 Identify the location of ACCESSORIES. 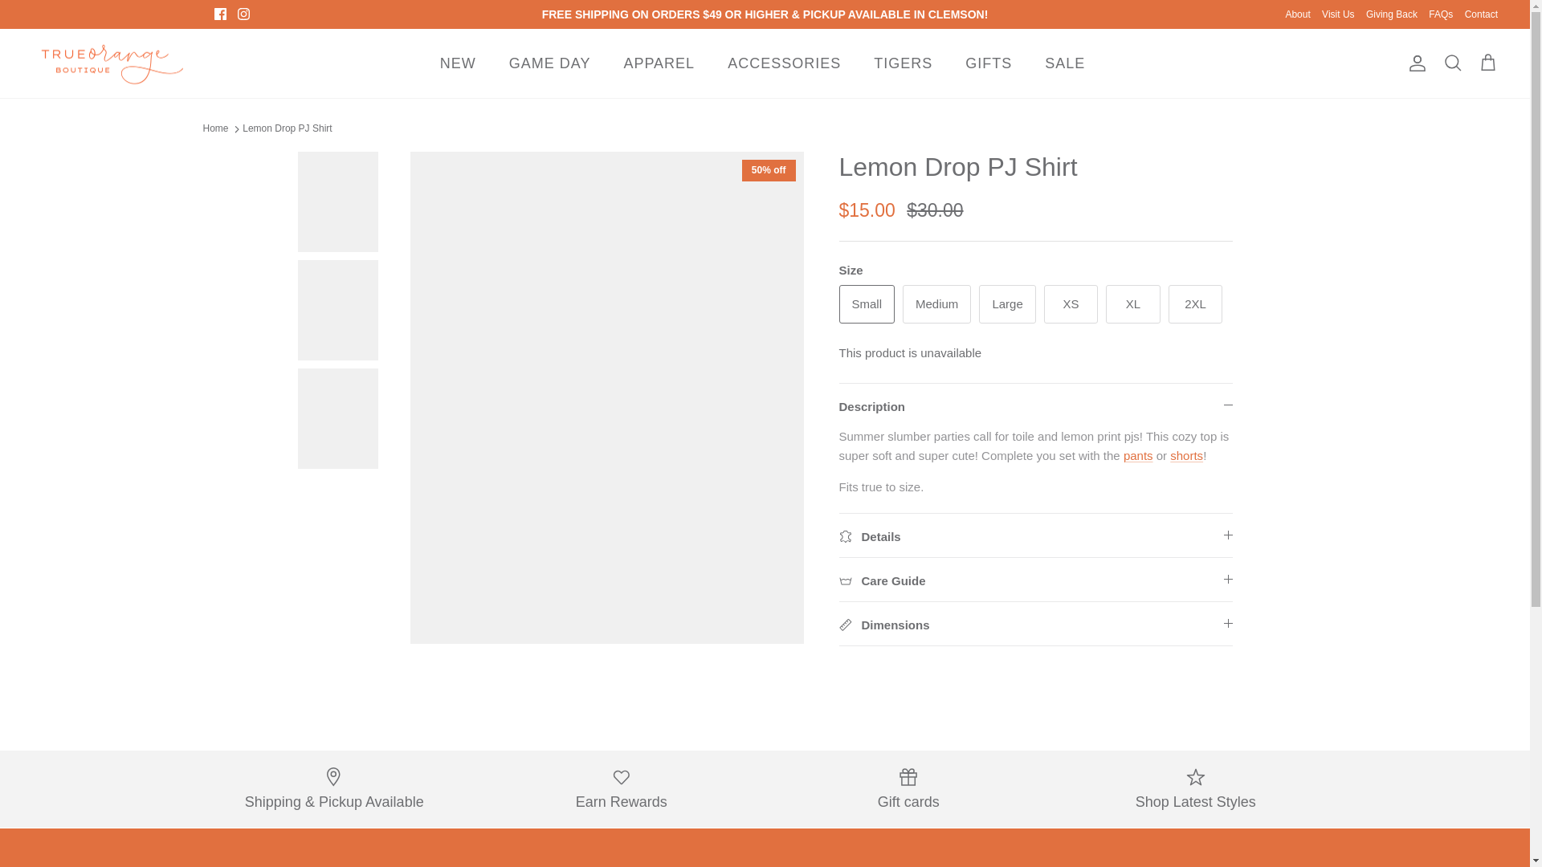
(784, 63).